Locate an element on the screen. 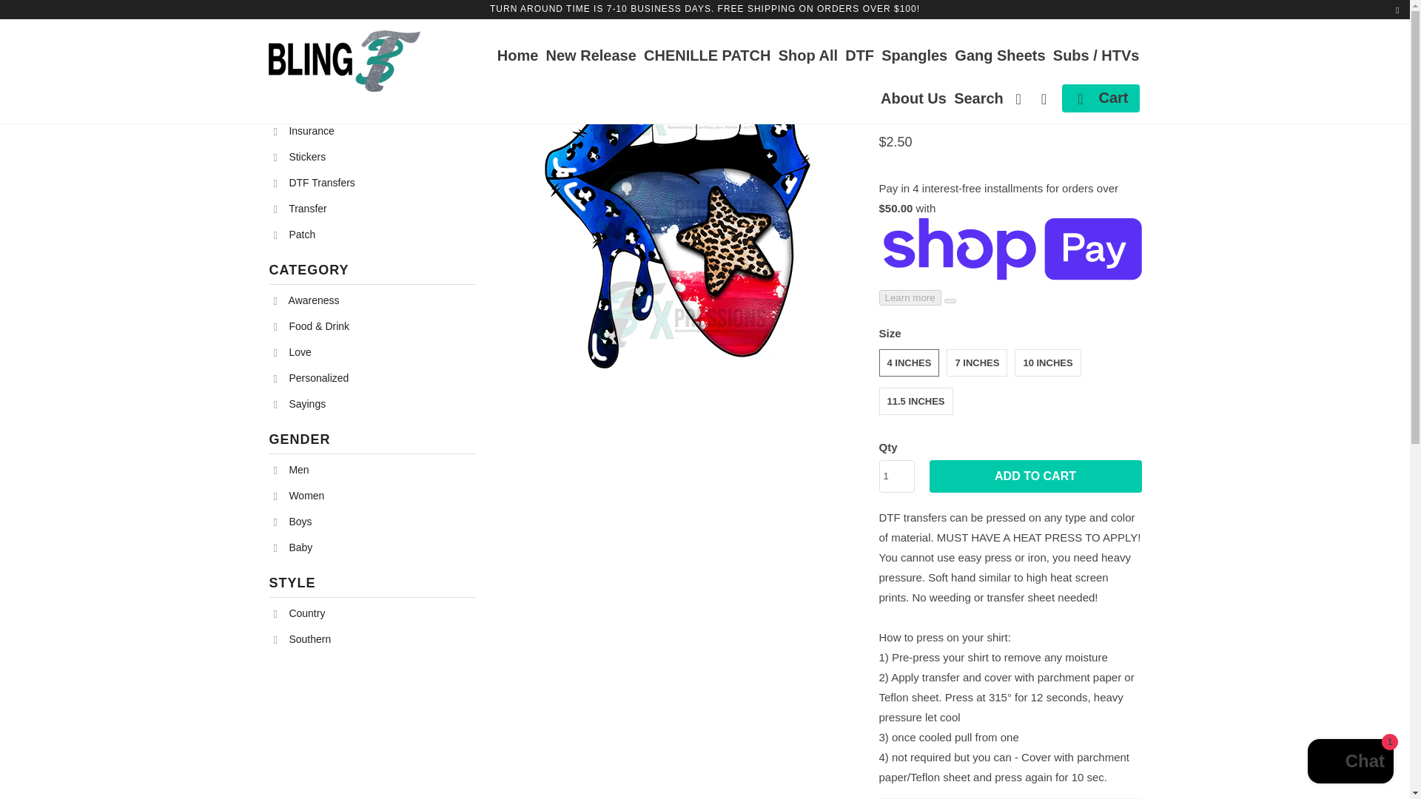  Add filter:  Men is located at coordinates (299, 496).